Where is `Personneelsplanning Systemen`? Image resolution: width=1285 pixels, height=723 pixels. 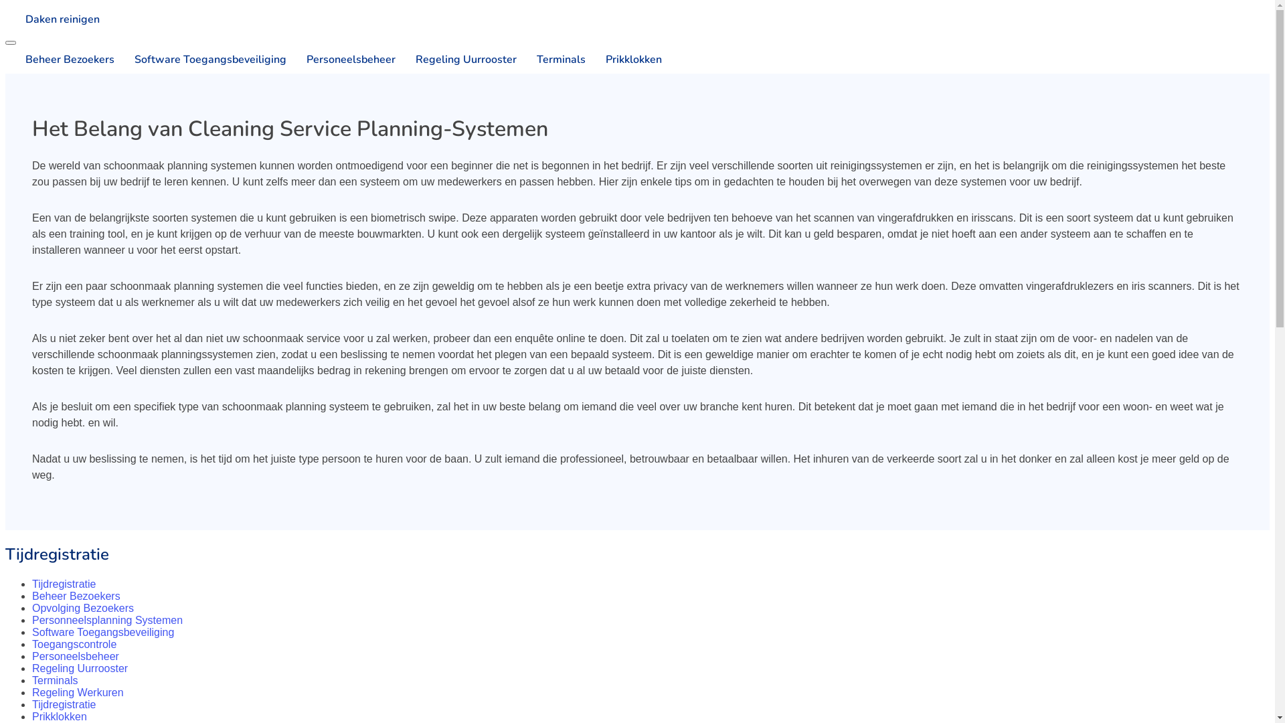 Personneelsplanning Systemen is located at coordinates (107, 620).